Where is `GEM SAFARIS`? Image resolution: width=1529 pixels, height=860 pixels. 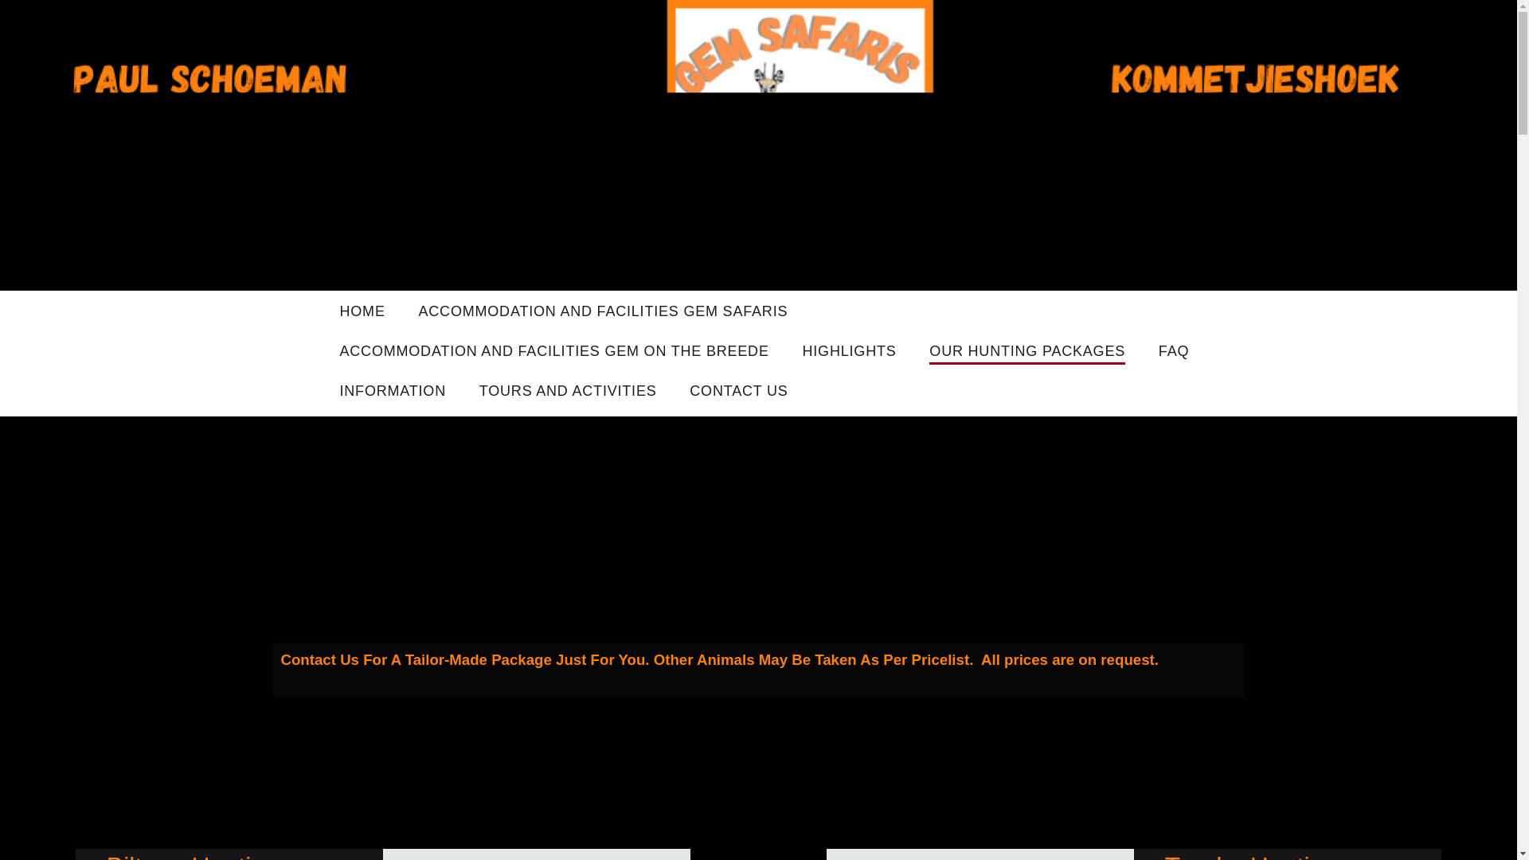 GEM SAFARIS is located at coordinates (370, 344).